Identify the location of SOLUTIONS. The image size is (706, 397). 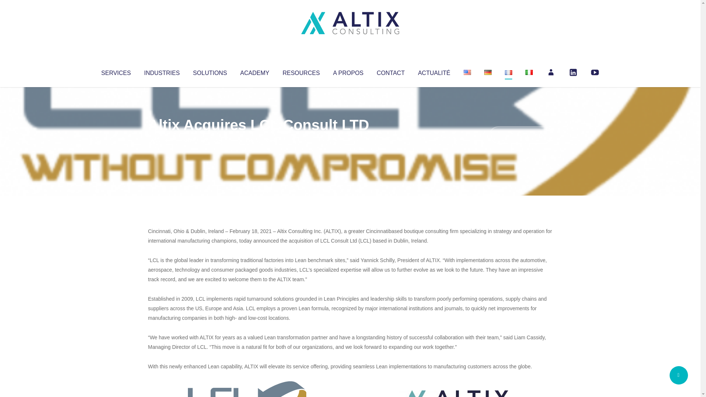
(210, 71).